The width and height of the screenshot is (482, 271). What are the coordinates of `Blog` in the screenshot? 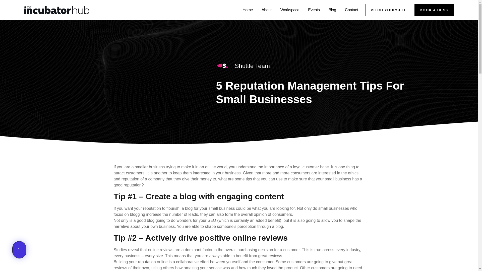 It's located at (332, 10).